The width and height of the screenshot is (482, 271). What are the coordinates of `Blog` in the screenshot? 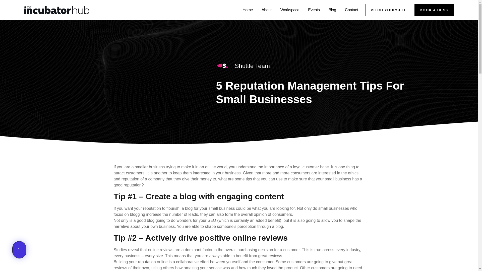 It's located at (332, 10).